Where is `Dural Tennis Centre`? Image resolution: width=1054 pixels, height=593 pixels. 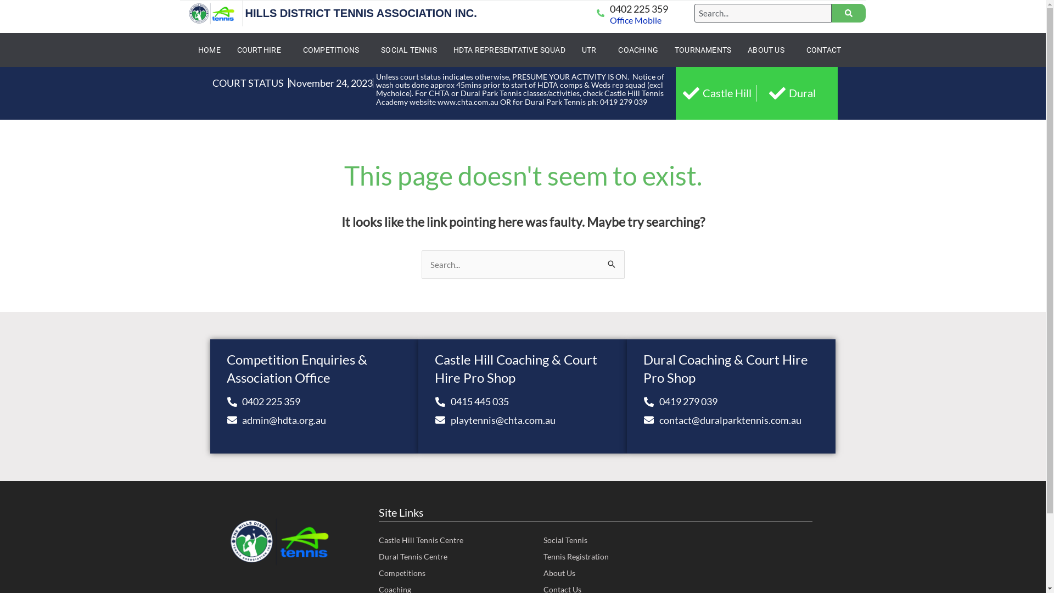
Dural Tennis Centre is located at coordinates (459, 557).